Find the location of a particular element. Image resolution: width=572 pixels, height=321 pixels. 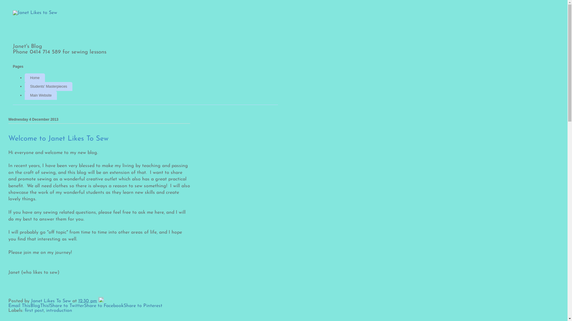

Share to Twitter is located at coordinates (67, 306).